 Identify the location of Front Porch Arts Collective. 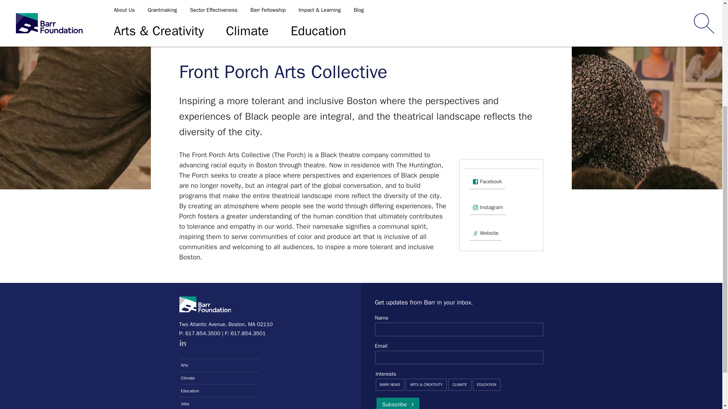
(353, 24).